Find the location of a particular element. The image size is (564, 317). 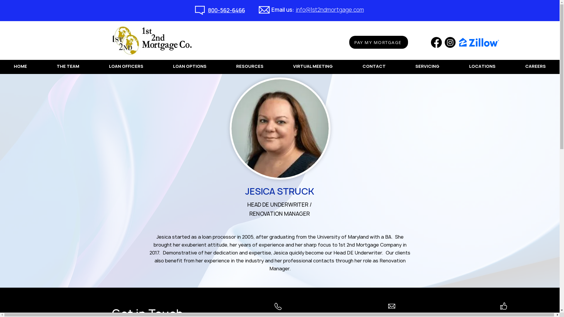

VIRTUAL MEETING is located at coordinates (313, 67).